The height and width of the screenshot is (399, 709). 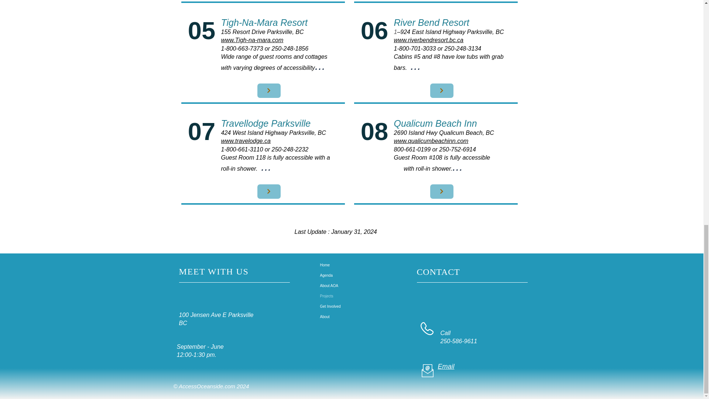 What do you see at coordinates (431, 140) in the screenshot?
I see `www.qualicumbeachinn.com` at bounding box center [431, 140].